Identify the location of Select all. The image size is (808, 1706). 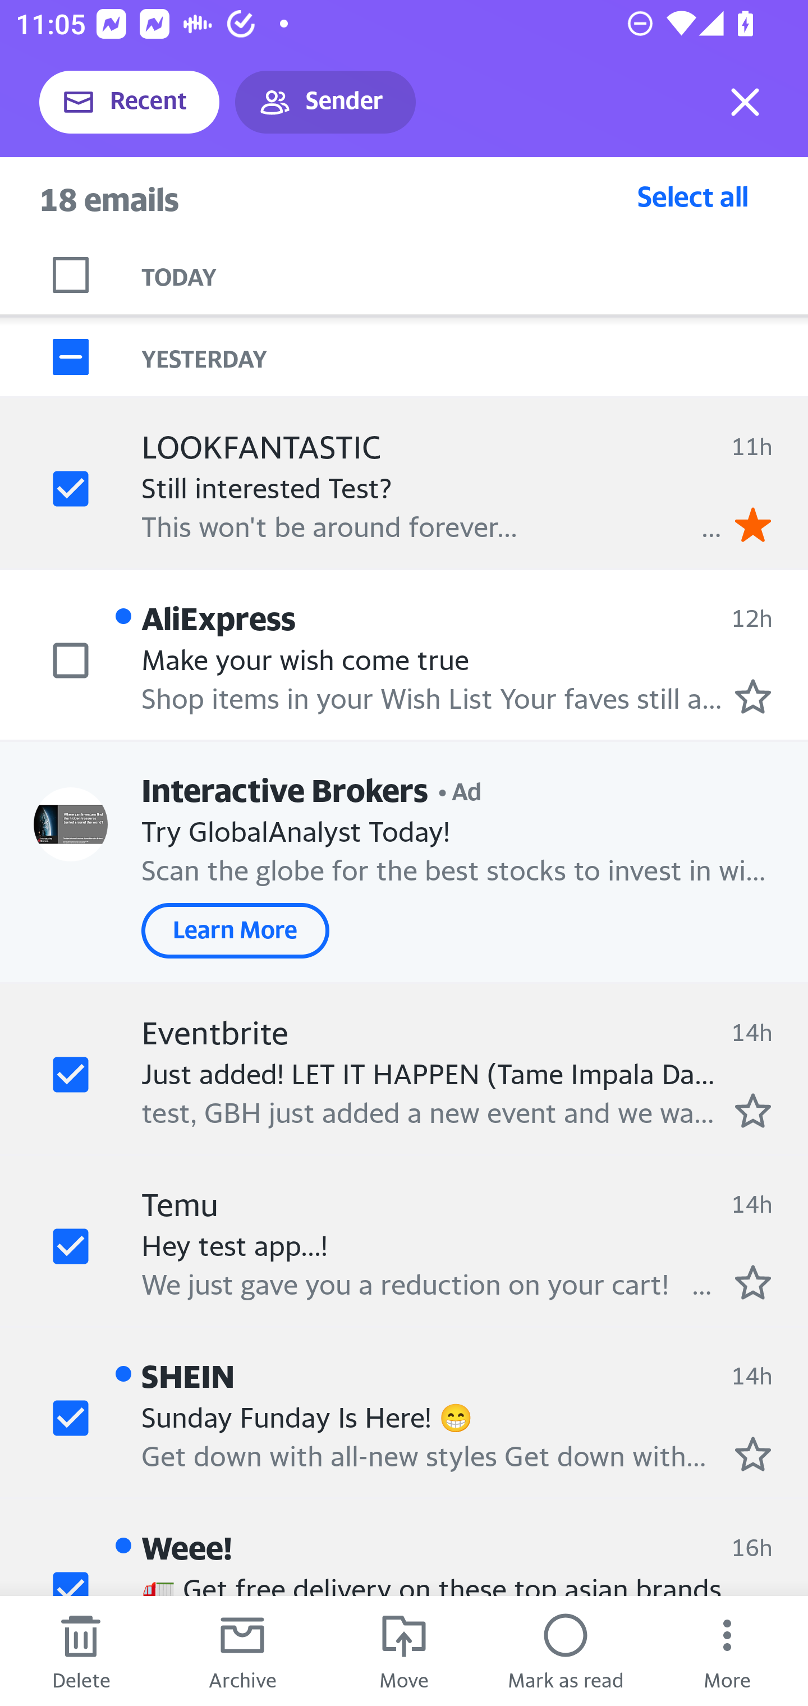
(693, 196).